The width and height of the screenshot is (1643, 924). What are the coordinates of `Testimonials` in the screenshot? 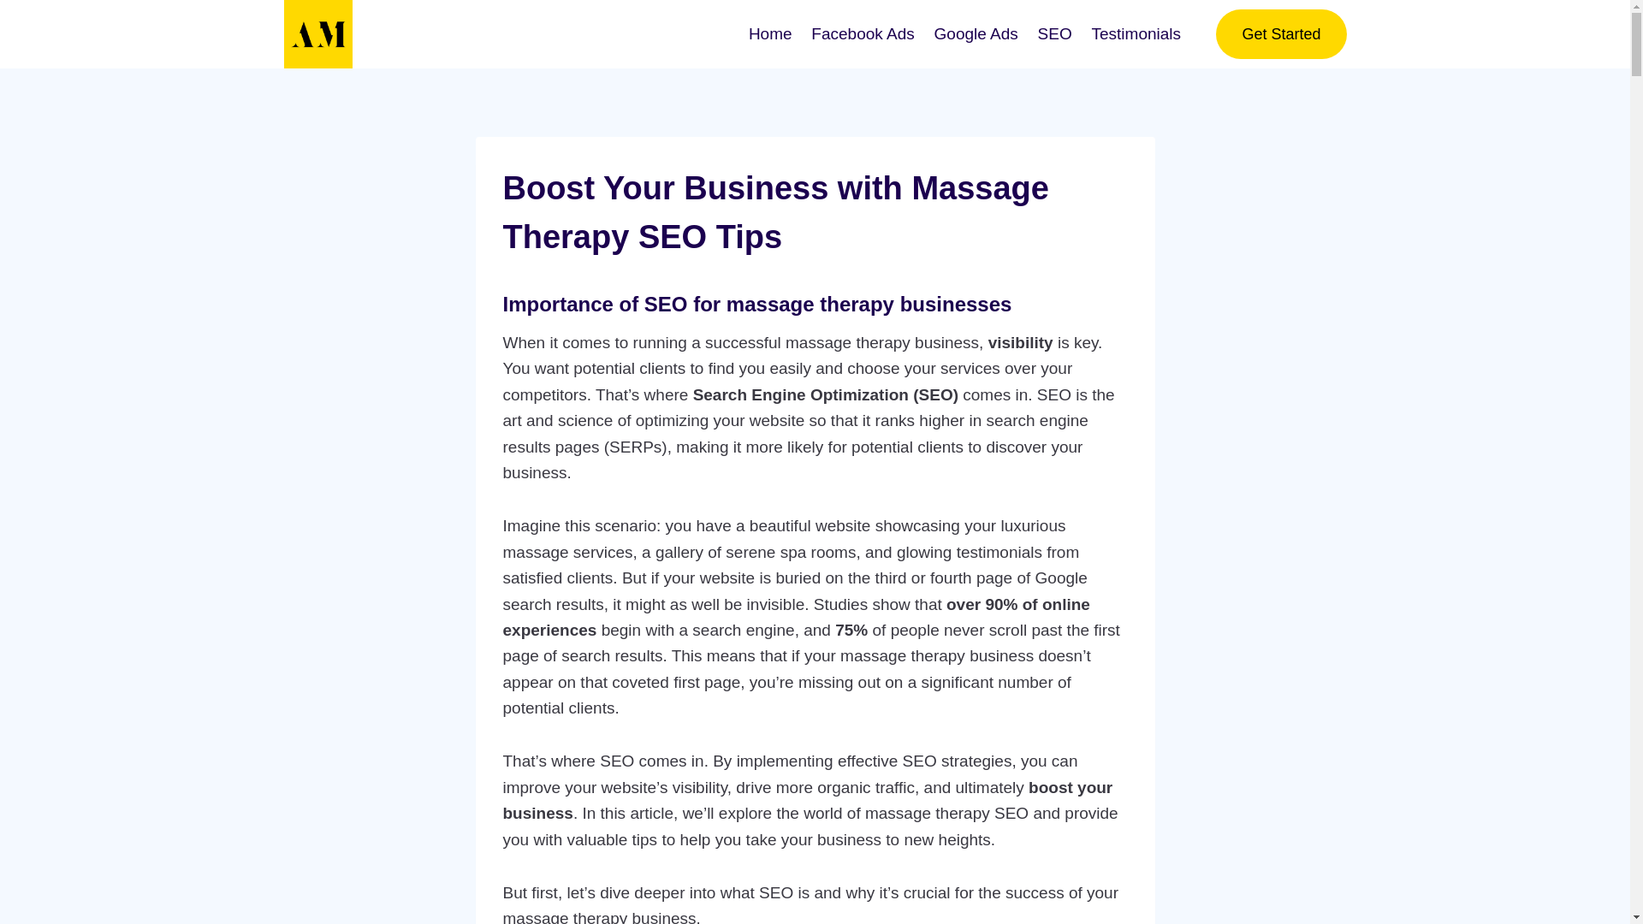 It's located at (1135, 33).